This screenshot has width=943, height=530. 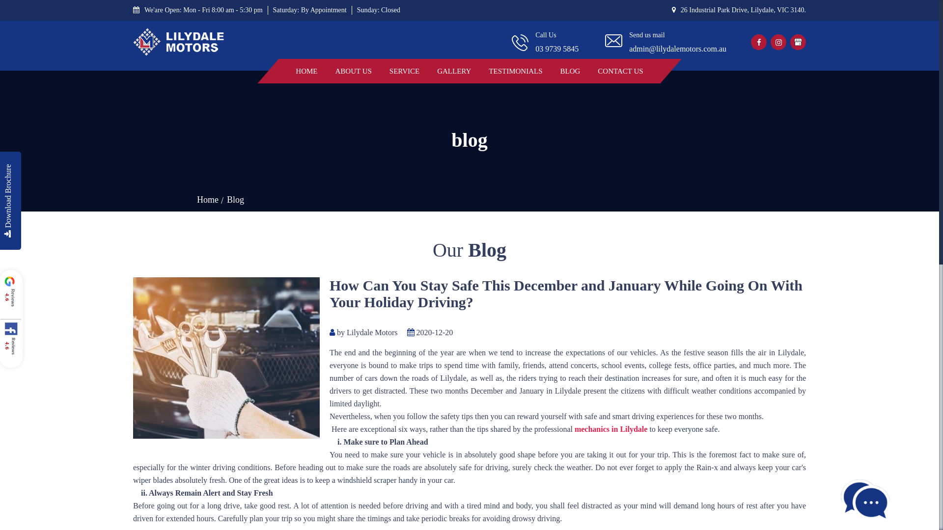 I want to click on SERVICE, so click(x=405, y=71).